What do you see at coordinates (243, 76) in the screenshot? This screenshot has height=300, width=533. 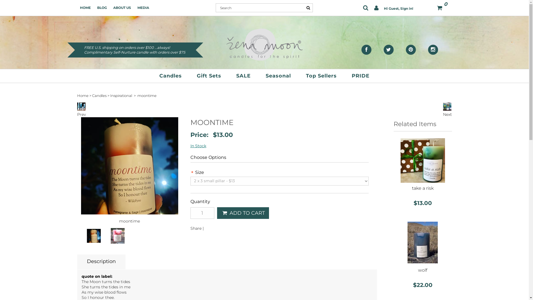 I see `SALE` at bounding box center [243, 76].